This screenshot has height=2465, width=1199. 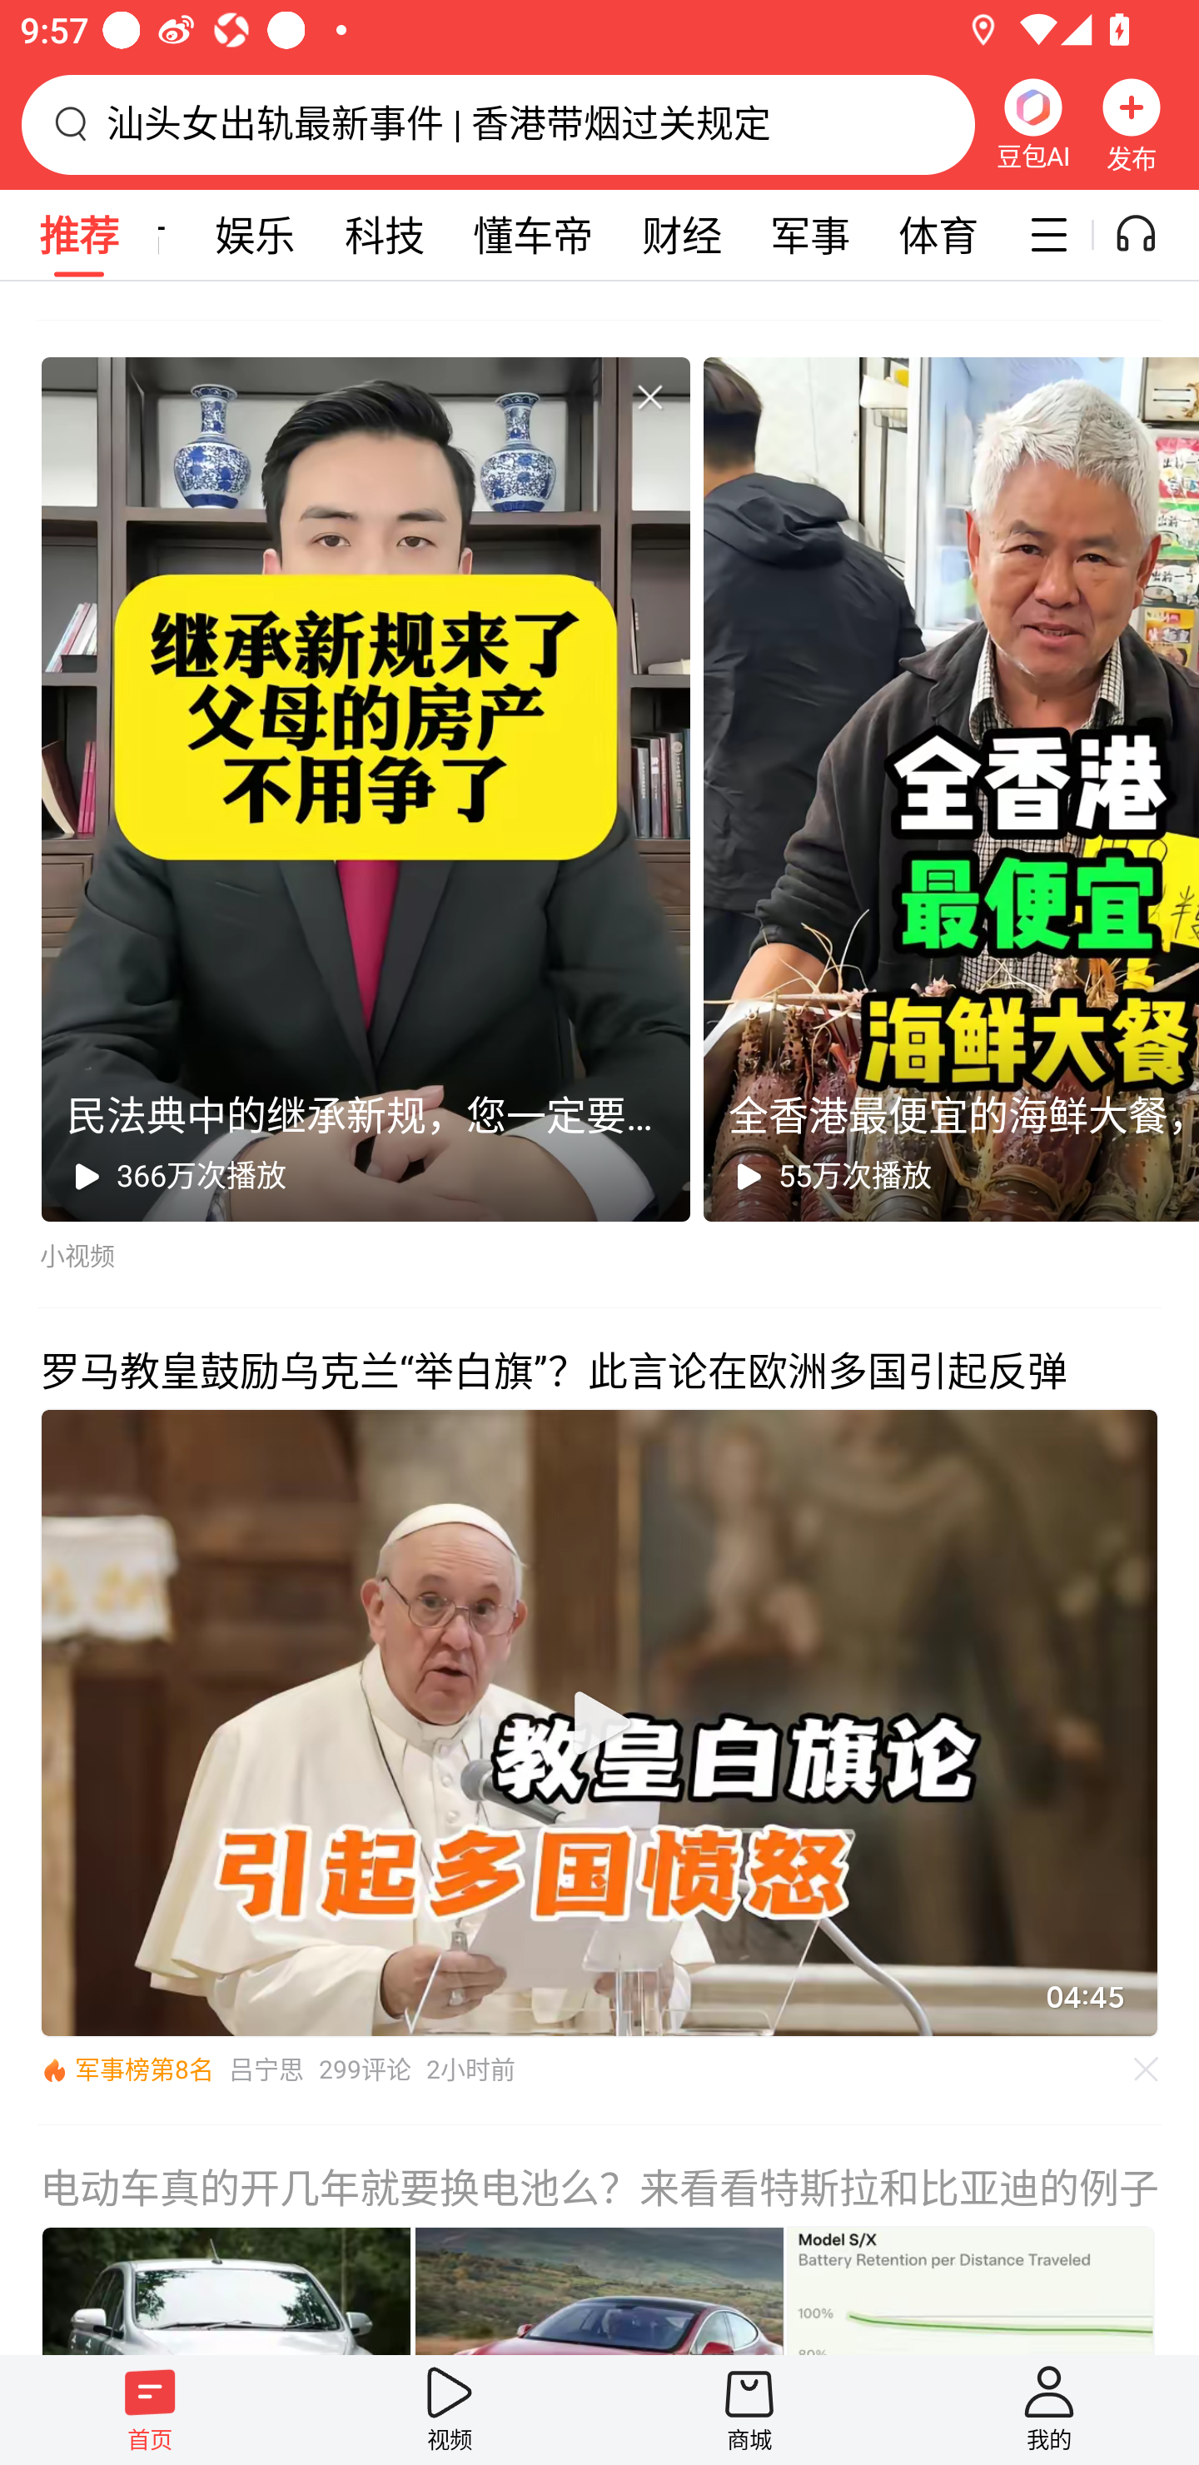 I want to click on 不感兴趣, so click(x=649, y=396).